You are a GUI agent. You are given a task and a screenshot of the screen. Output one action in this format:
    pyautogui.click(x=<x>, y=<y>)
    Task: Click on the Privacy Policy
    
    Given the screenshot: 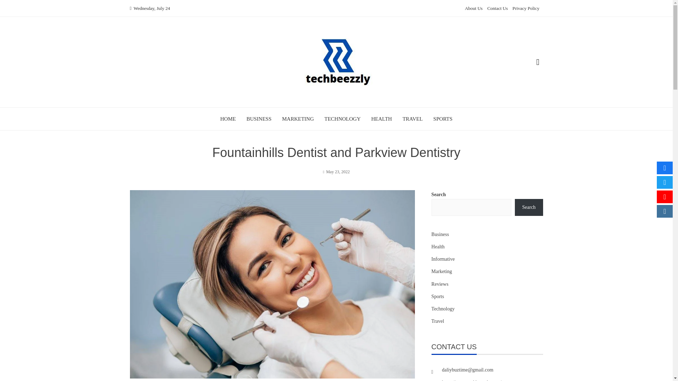 What is the action you would take?
    pyautogui.click(x=525, y=8)
    